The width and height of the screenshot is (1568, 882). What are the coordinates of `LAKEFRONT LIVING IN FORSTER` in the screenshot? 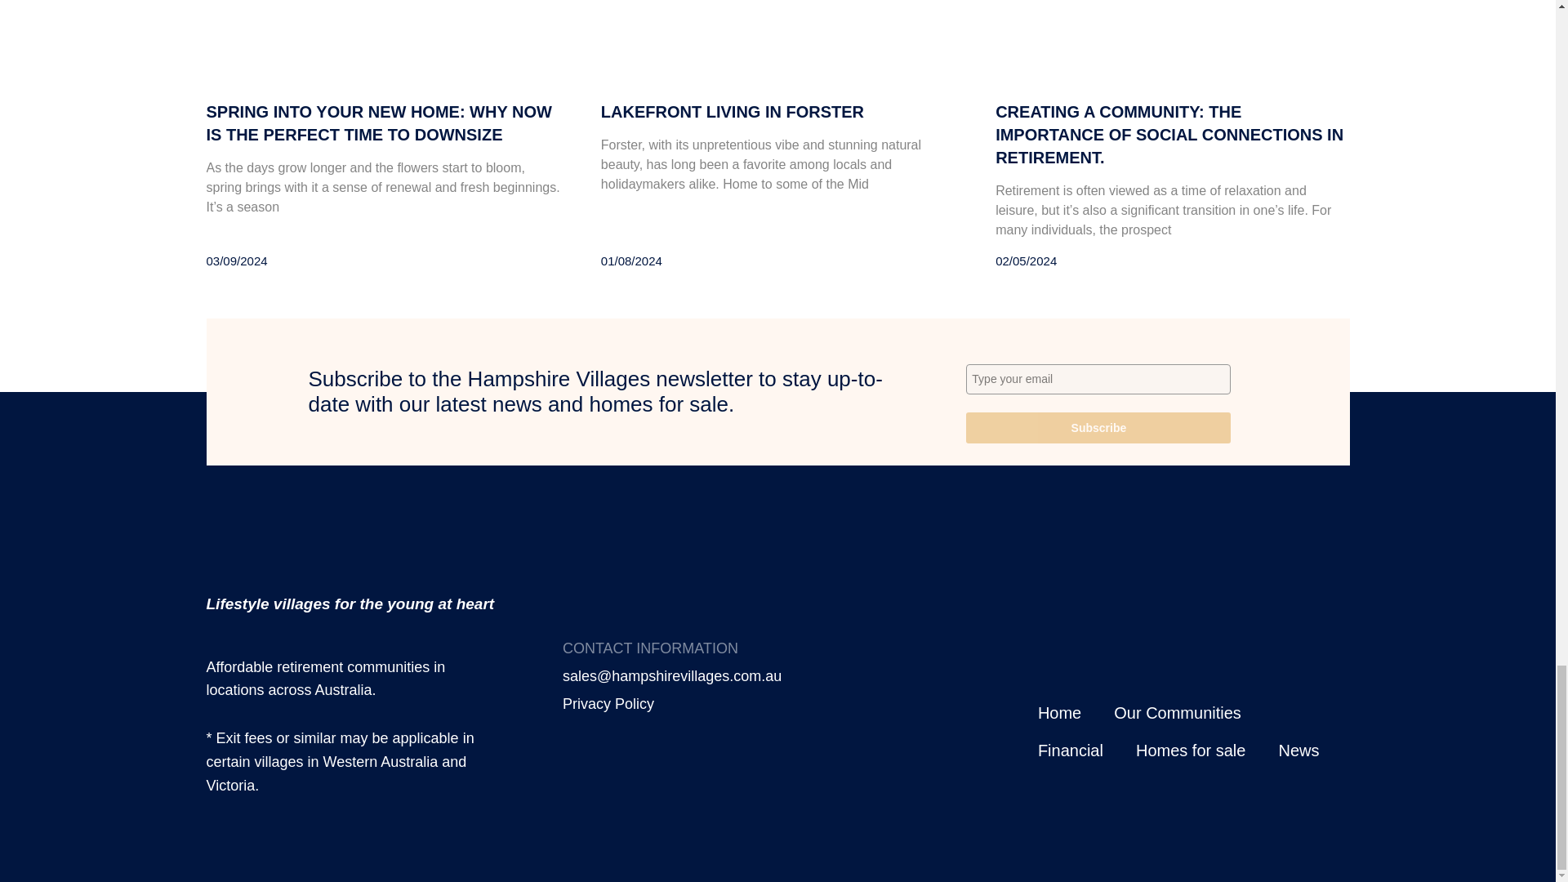 It's located at (732, 111).